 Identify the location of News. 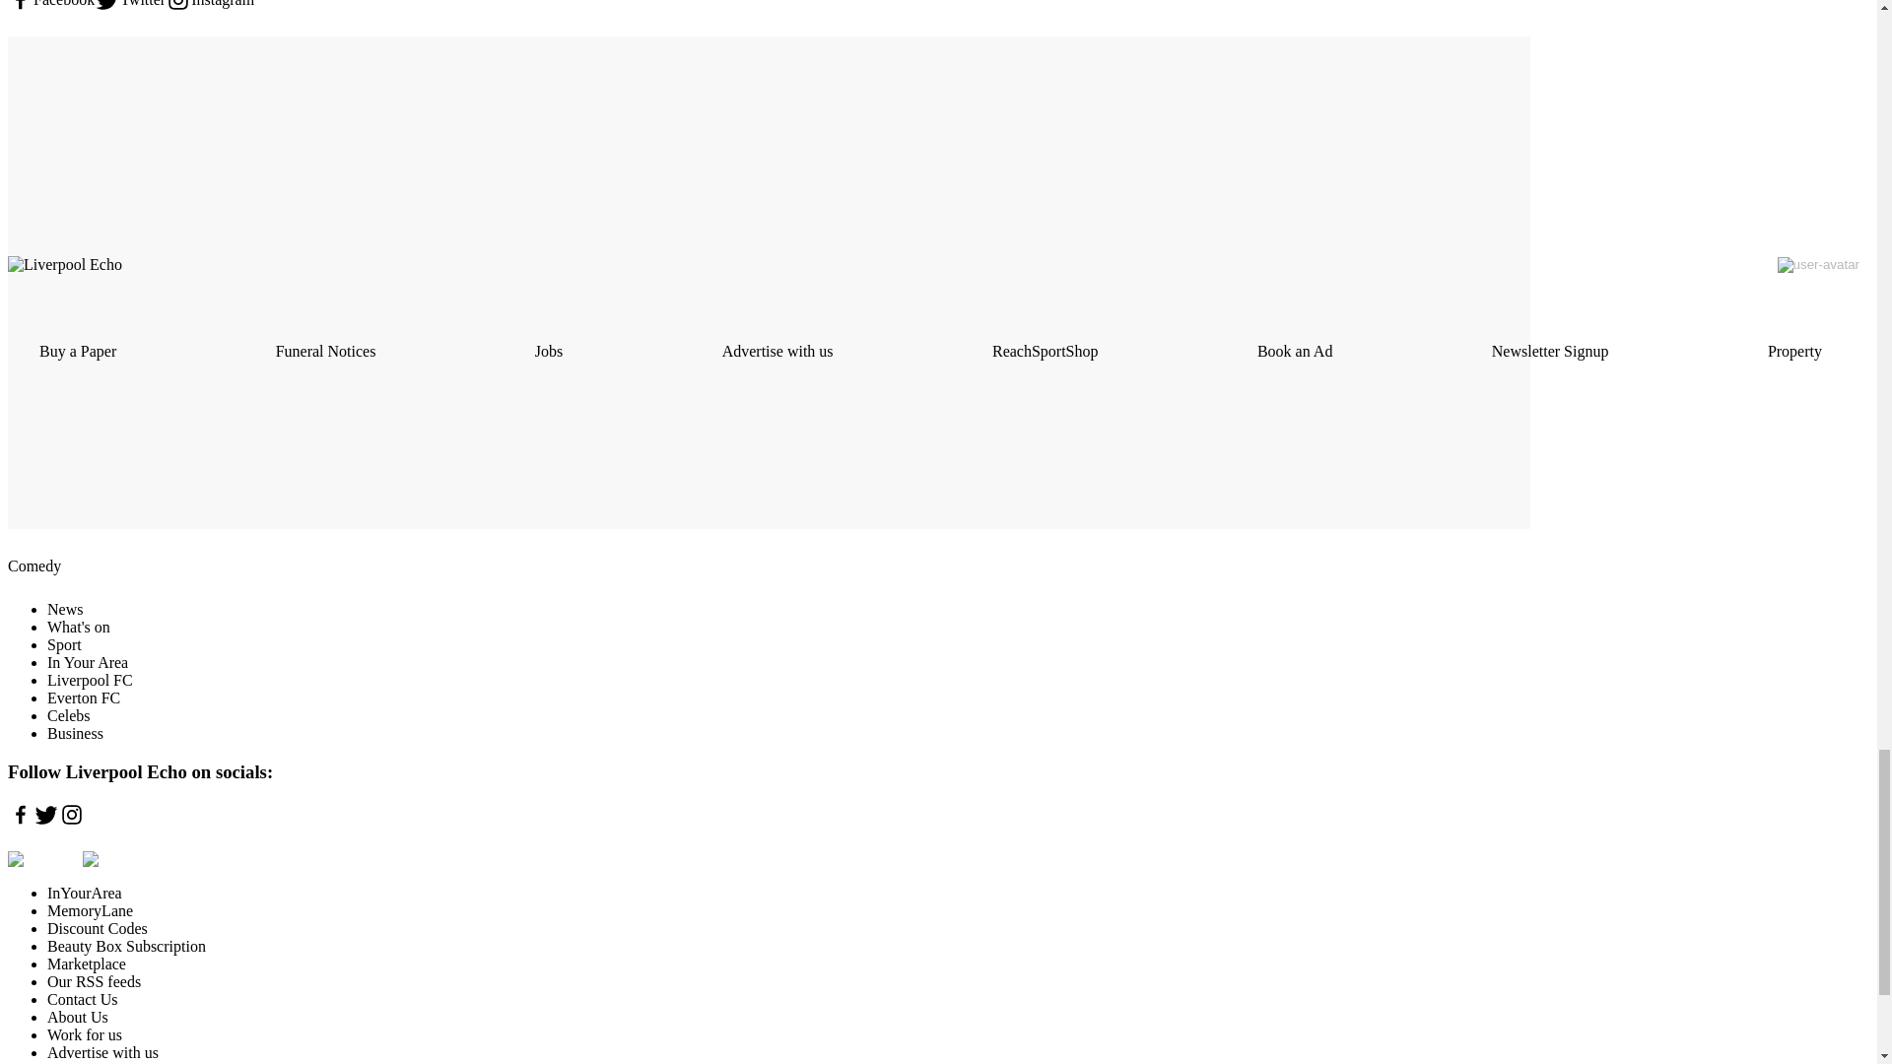
(65, 609).